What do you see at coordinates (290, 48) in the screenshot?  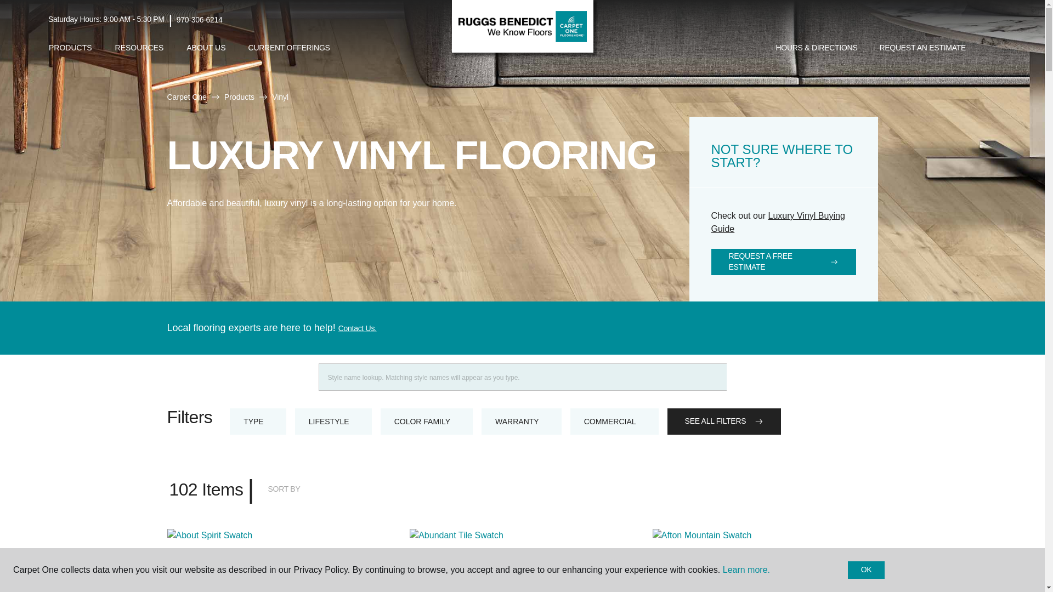 I see `CURRENT OFFERINGS` at bounding box center [290, 48].